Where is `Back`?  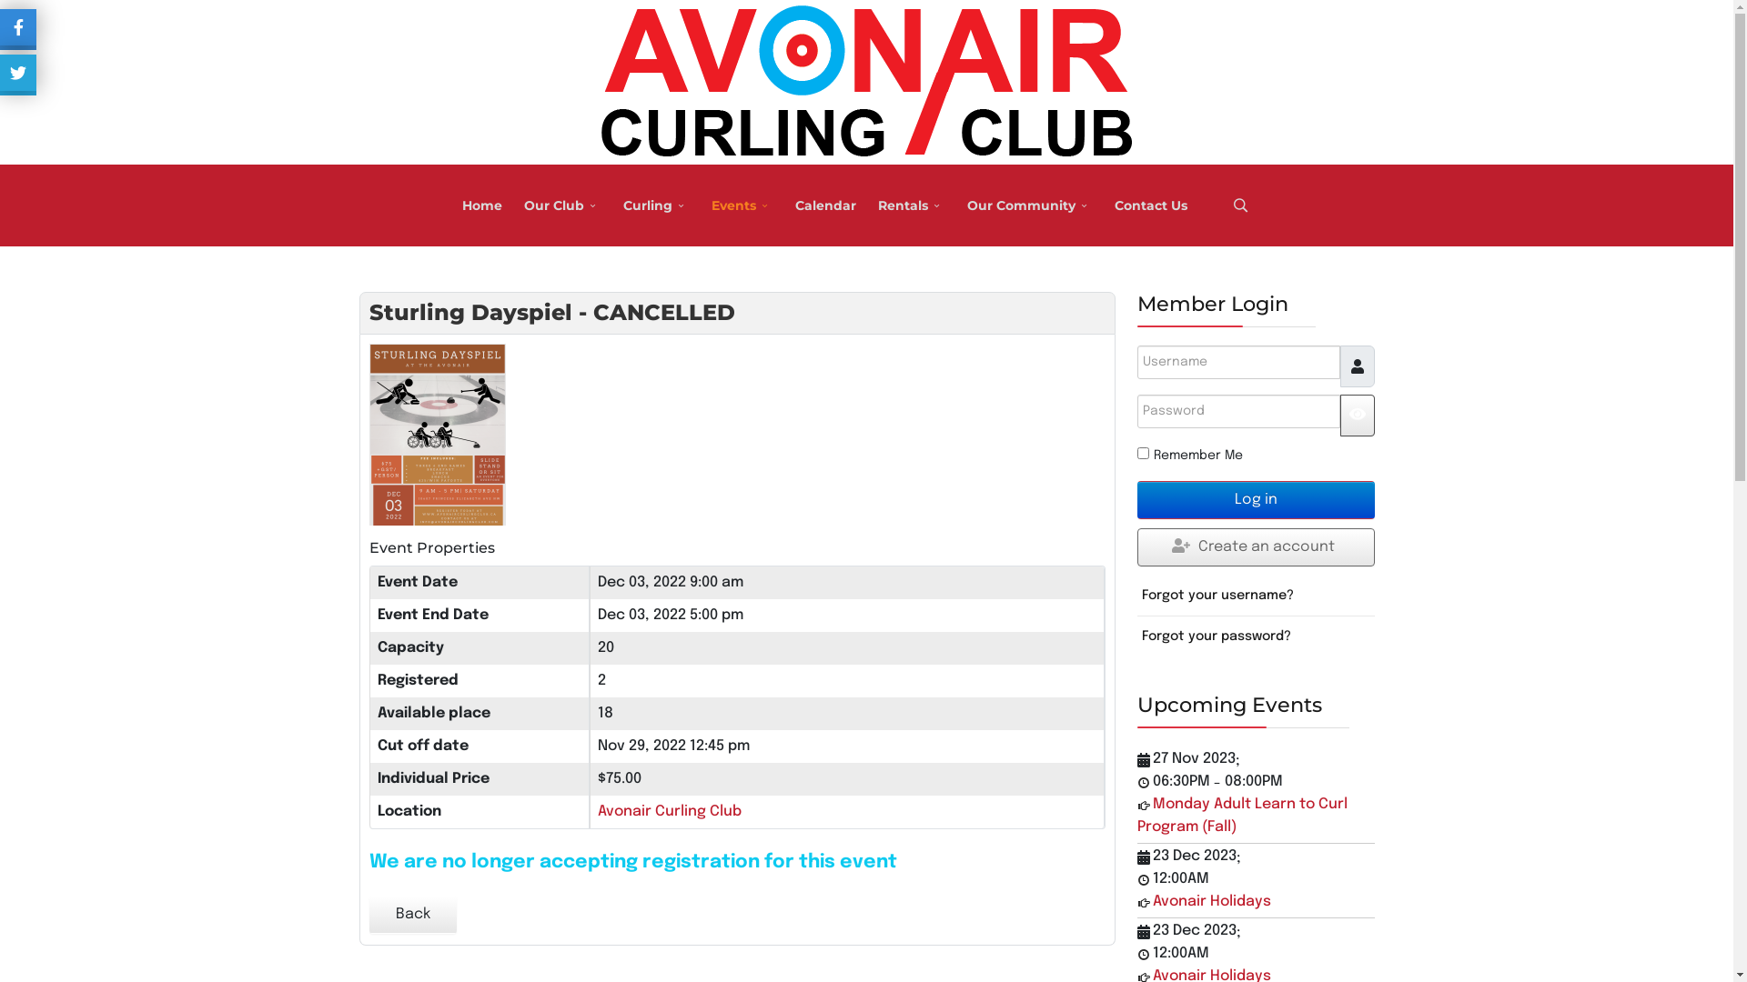 Back is located at coordinates (413, 915).